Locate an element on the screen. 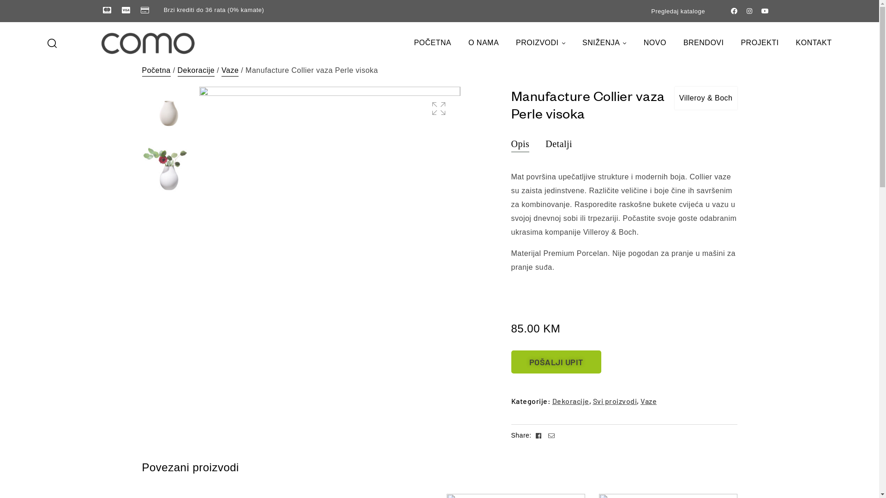 This screenshot has height=498, width=886. Opis is located at coordinates (521, 144).